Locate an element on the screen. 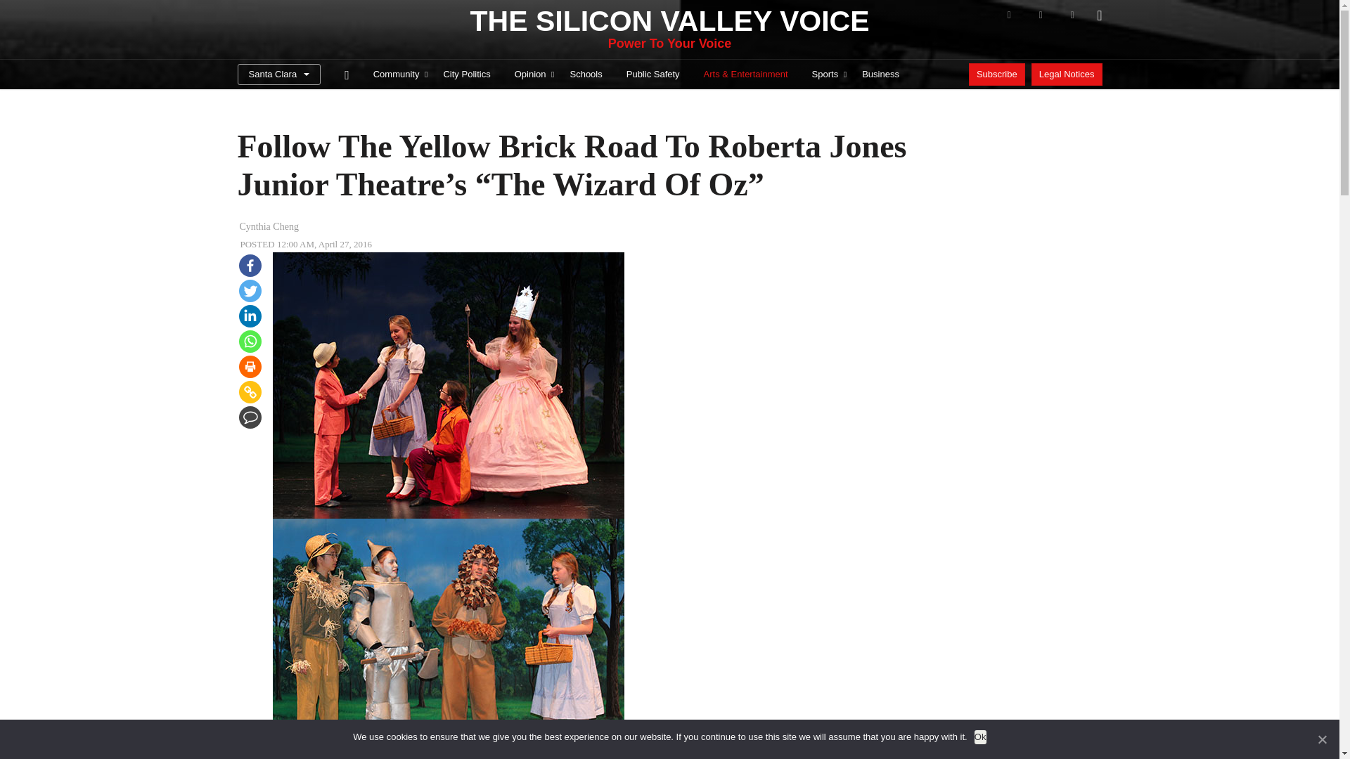 The width and height of the screenshot is (1350, 759). ion-social-twitter is located at coordinates (1041, 15).